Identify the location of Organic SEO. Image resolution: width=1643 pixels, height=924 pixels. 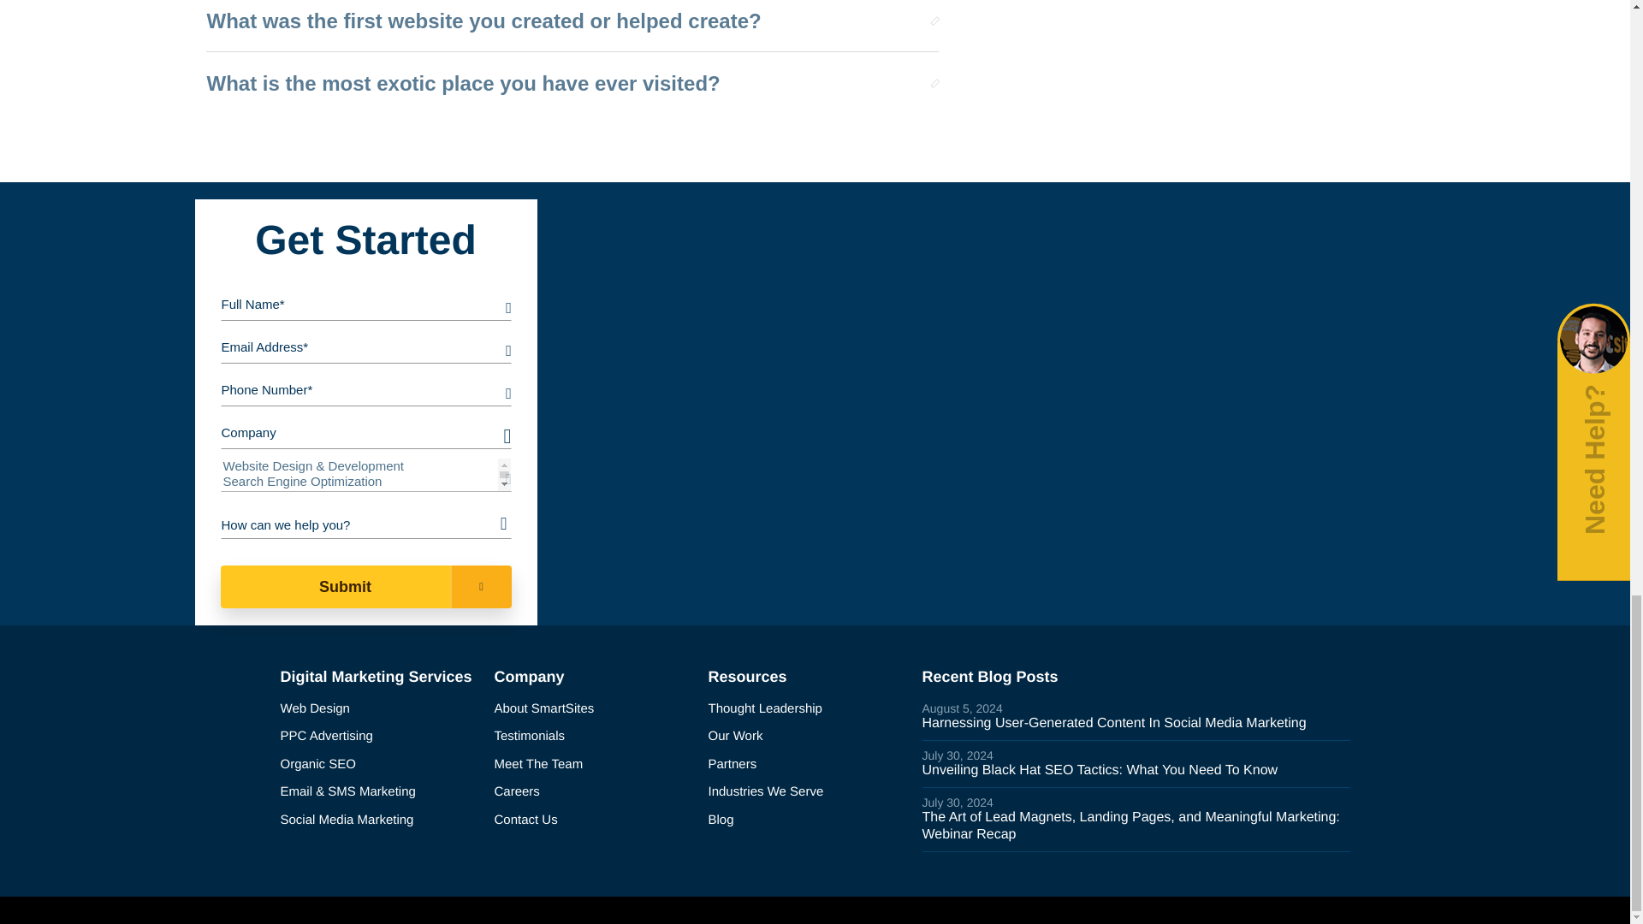
(381, 765).